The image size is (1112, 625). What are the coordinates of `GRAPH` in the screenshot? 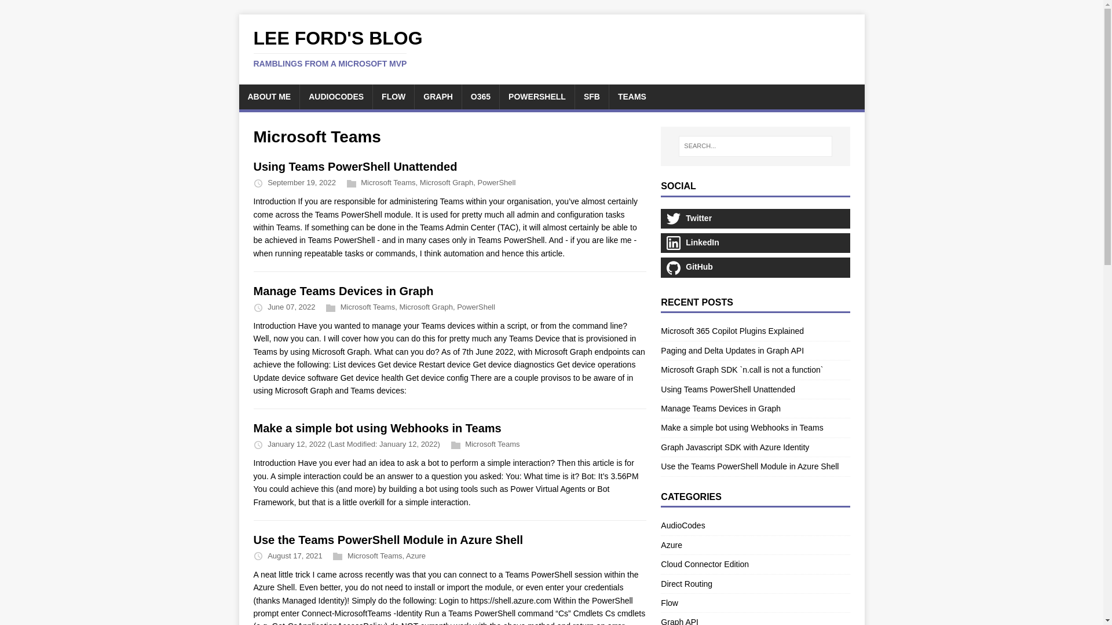 It's located at (438, 96).